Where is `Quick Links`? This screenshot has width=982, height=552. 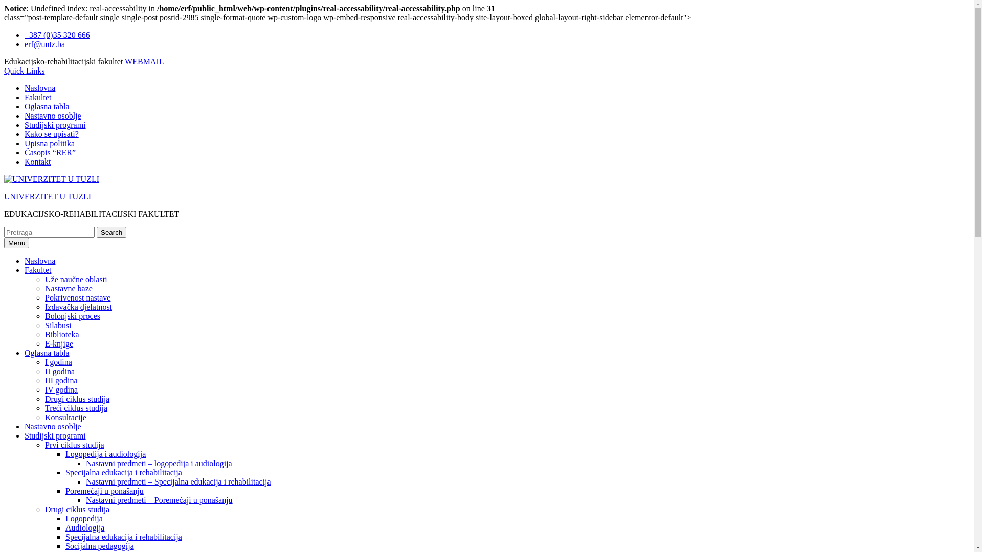
Quick Links is located at coordinates (25, 71).